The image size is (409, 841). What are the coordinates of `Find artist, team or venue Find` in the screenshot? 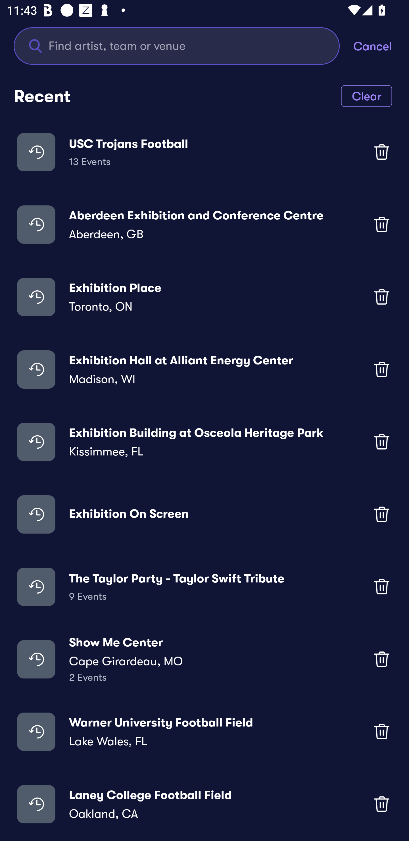 It's located at (177, 45).